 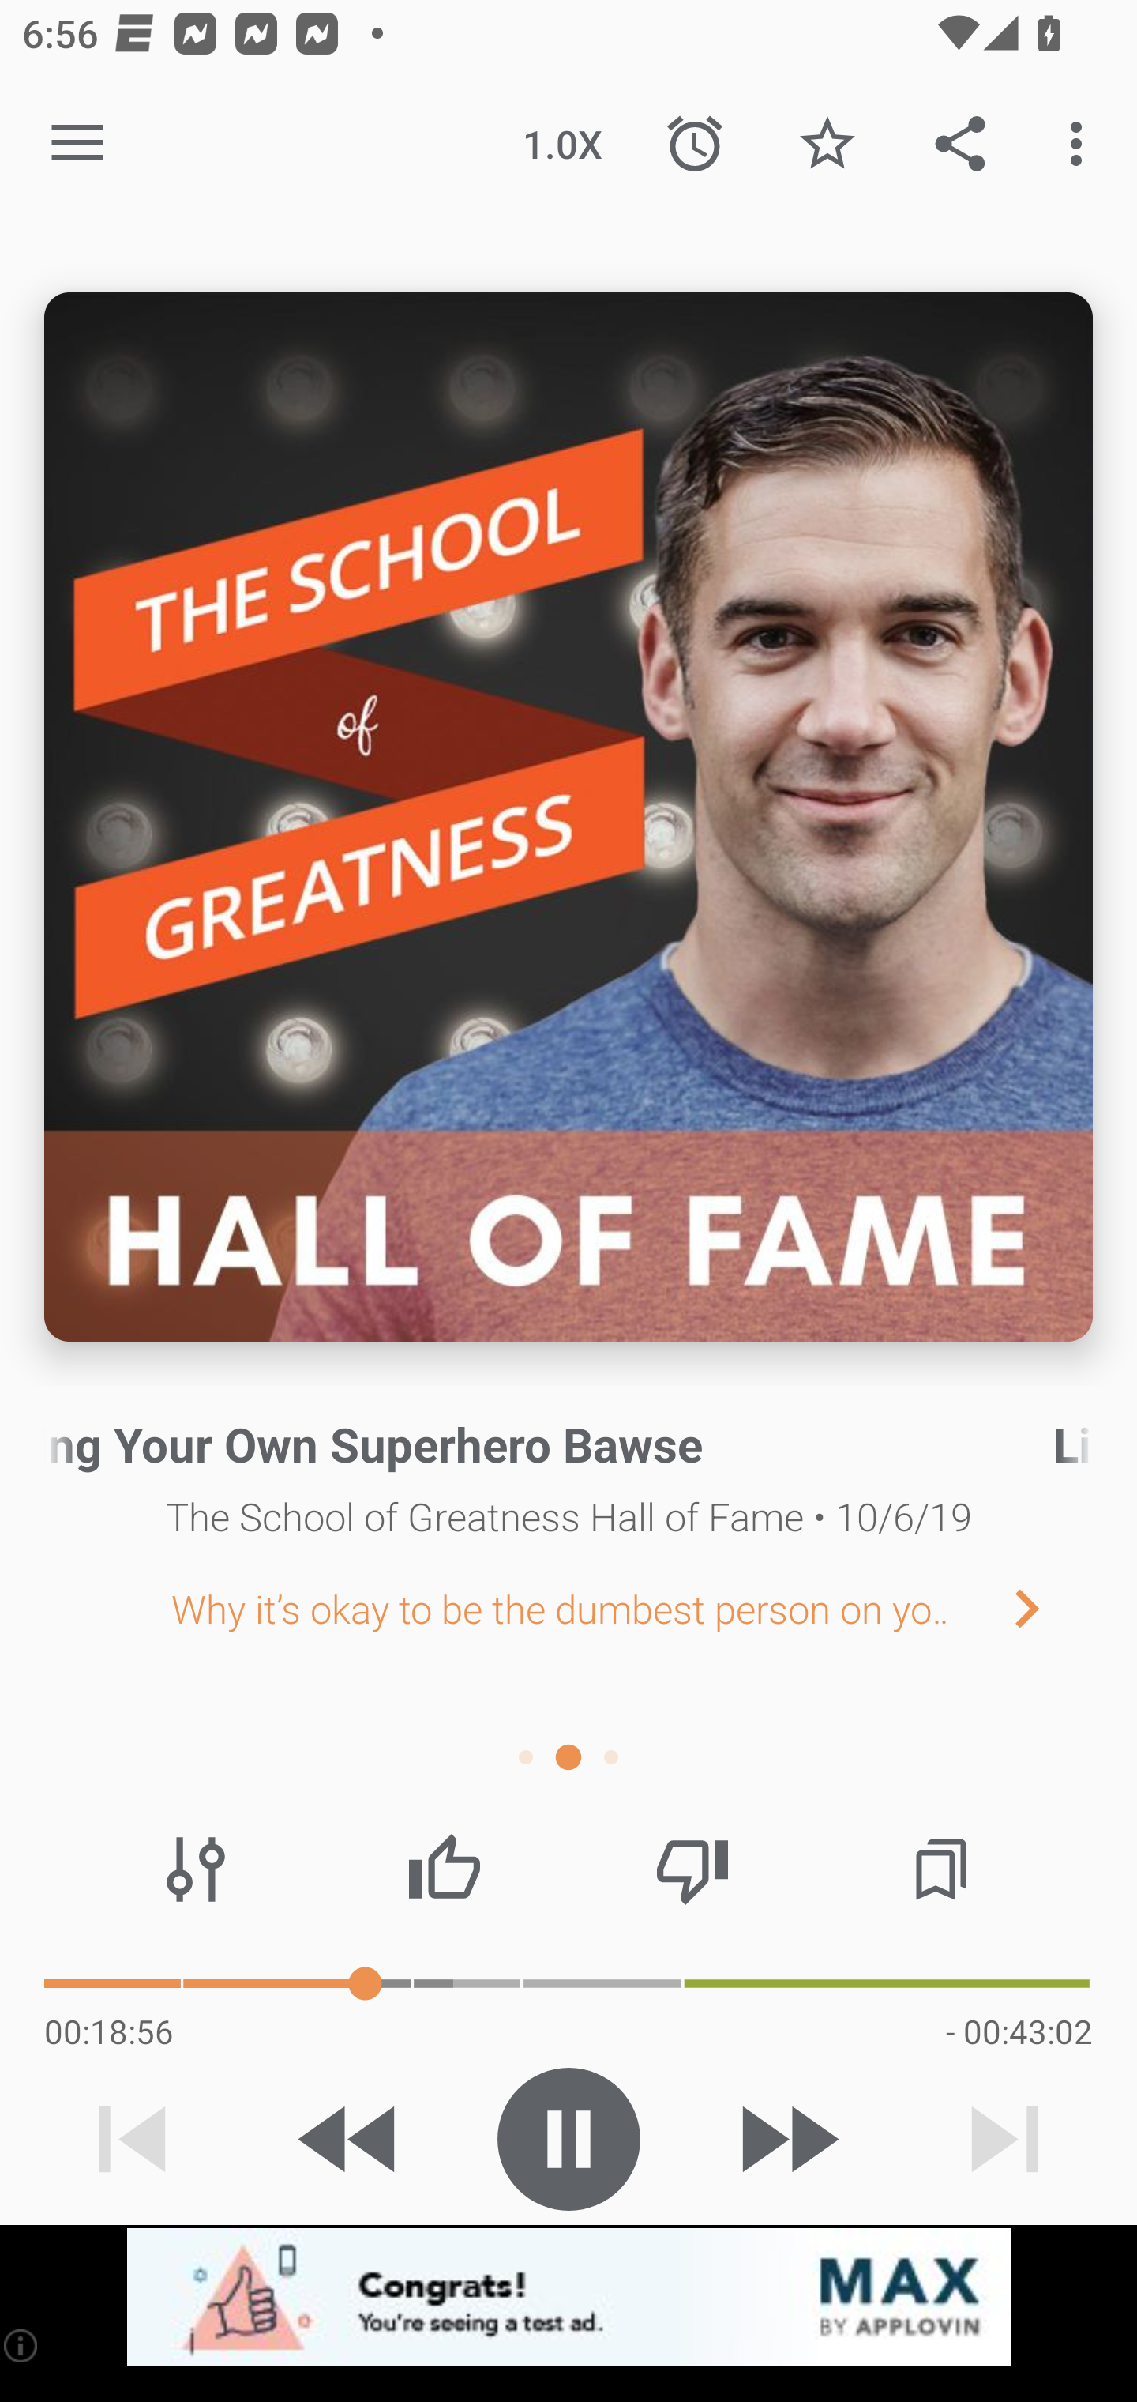 I want to click on app-monetization, so click(x=568, y=2298).